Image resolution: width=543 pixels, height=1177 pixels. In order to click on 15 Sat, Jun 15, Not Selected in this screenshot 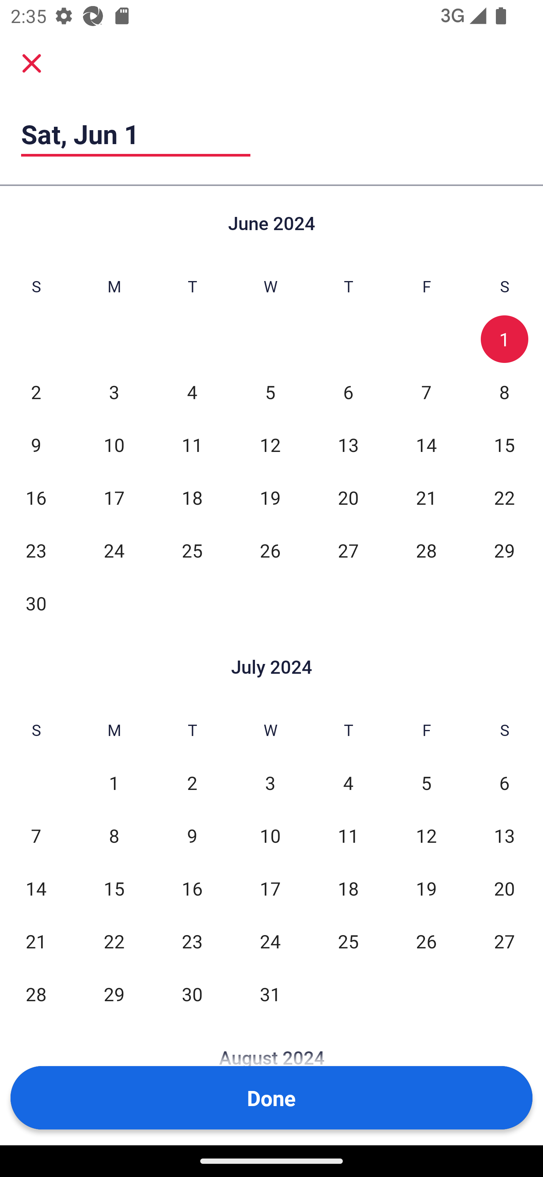, I will do `click(505, 444)`.